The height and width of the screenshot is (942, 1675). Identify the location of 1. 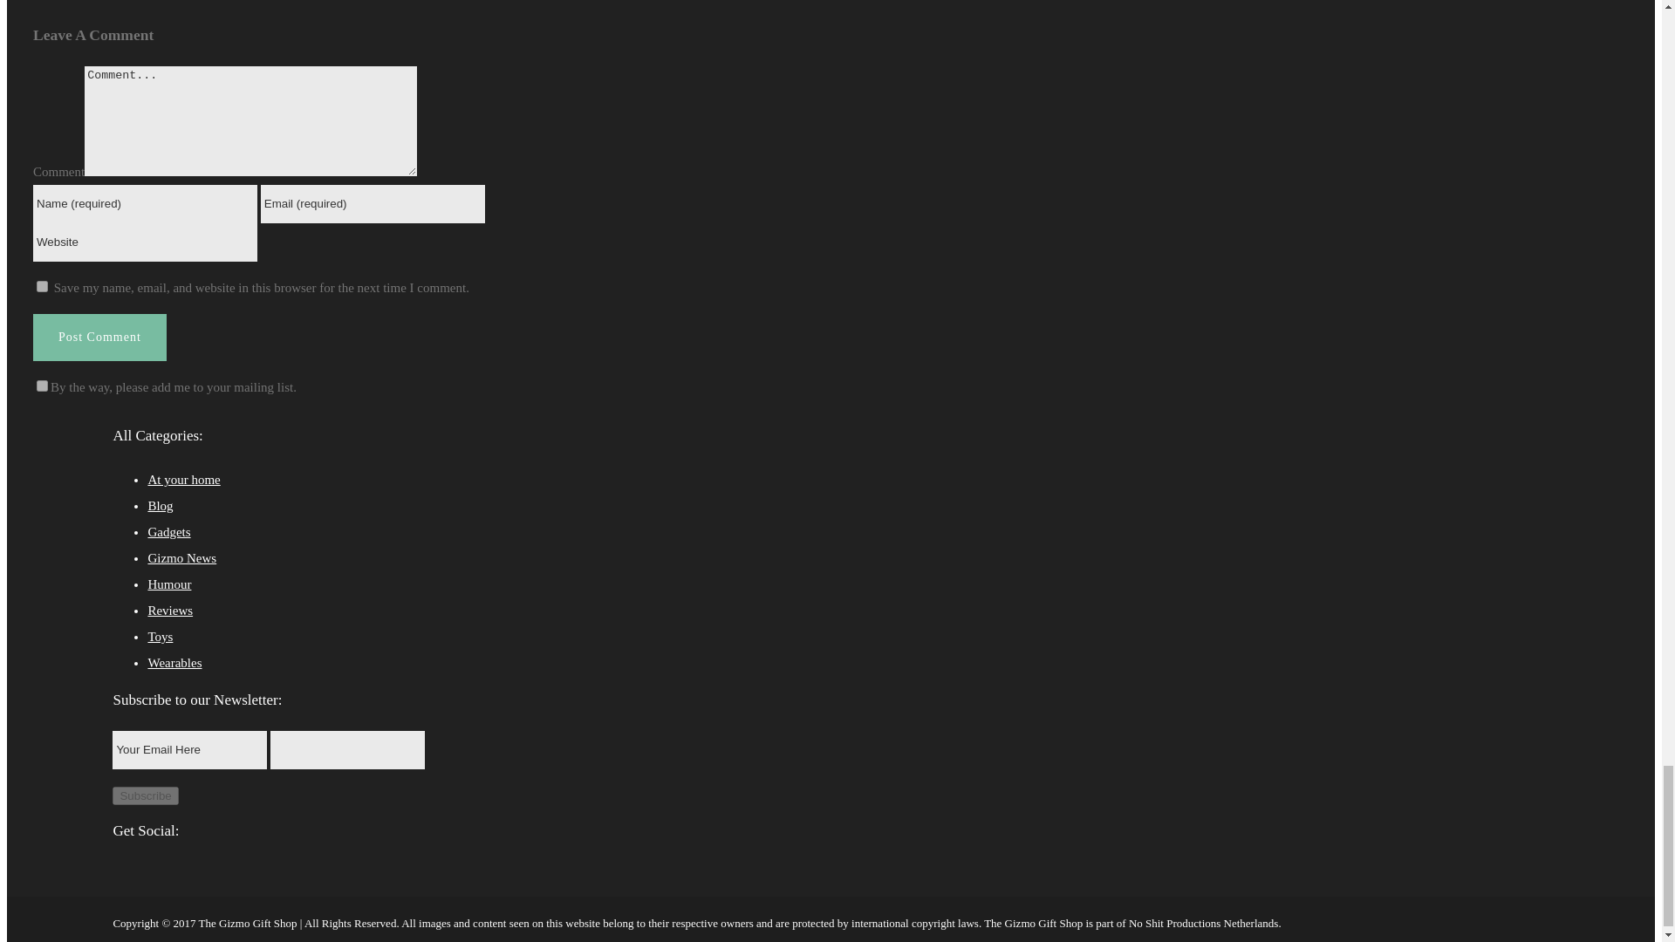
(42, 386).